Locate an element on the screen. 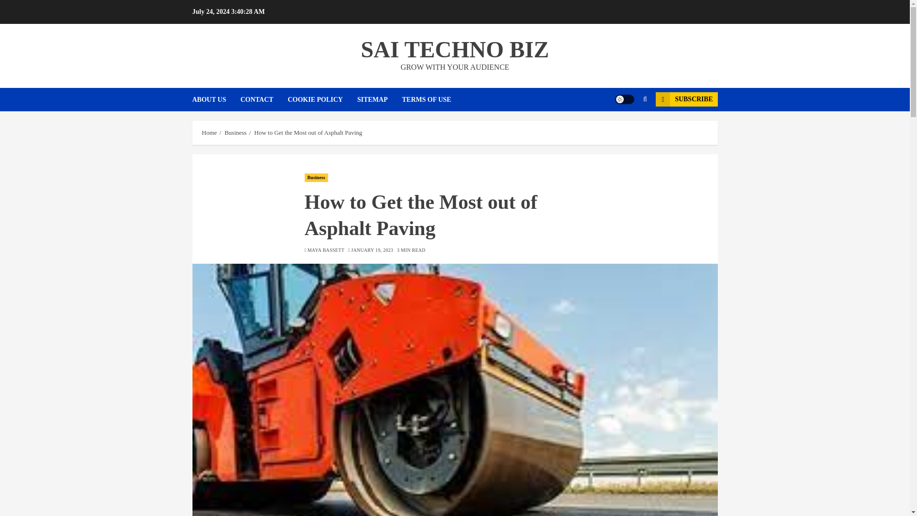 This screenshot has height=516, width=917. Business is located at coordinates (235, 133).